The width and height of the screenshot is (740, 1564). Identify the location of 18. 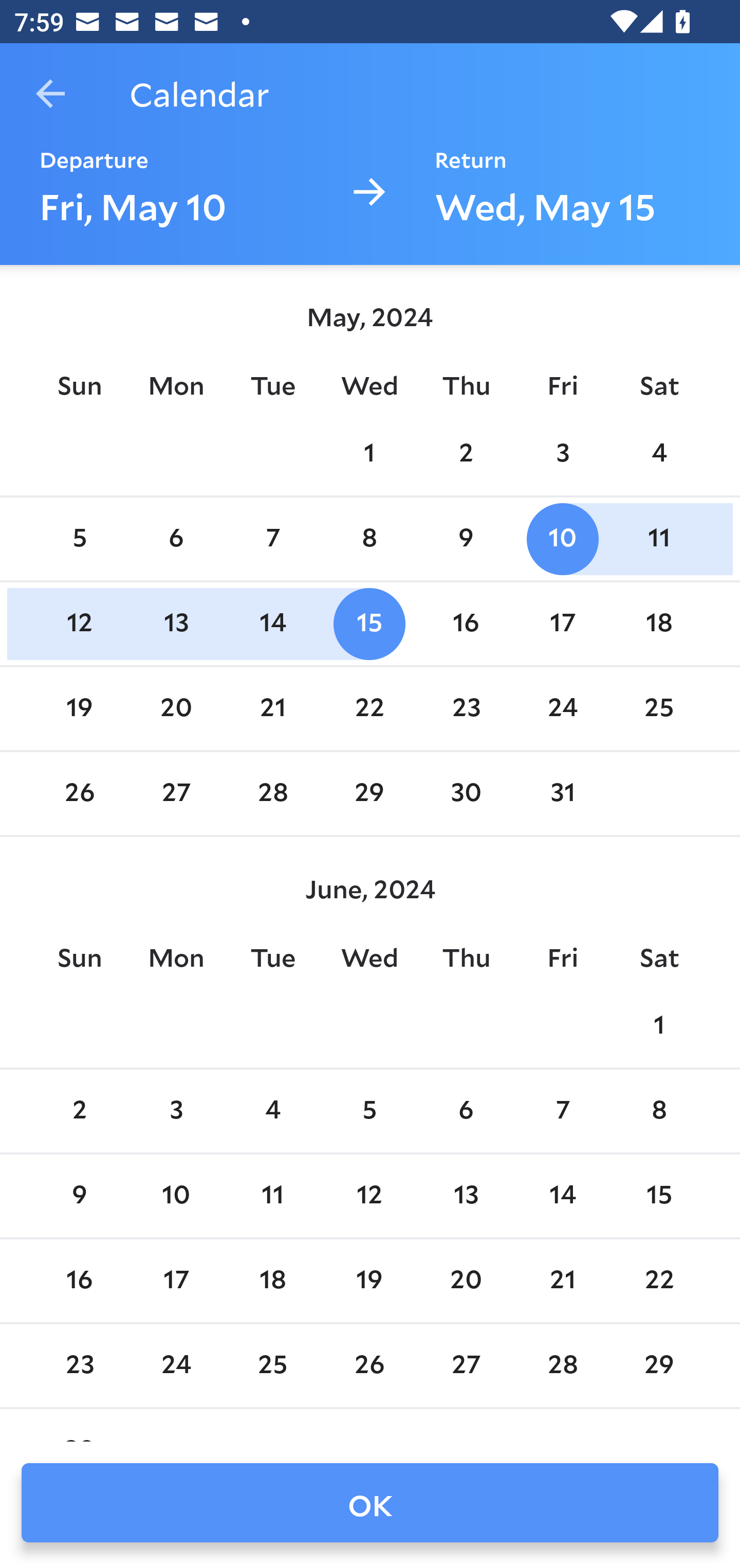
(659, 624).